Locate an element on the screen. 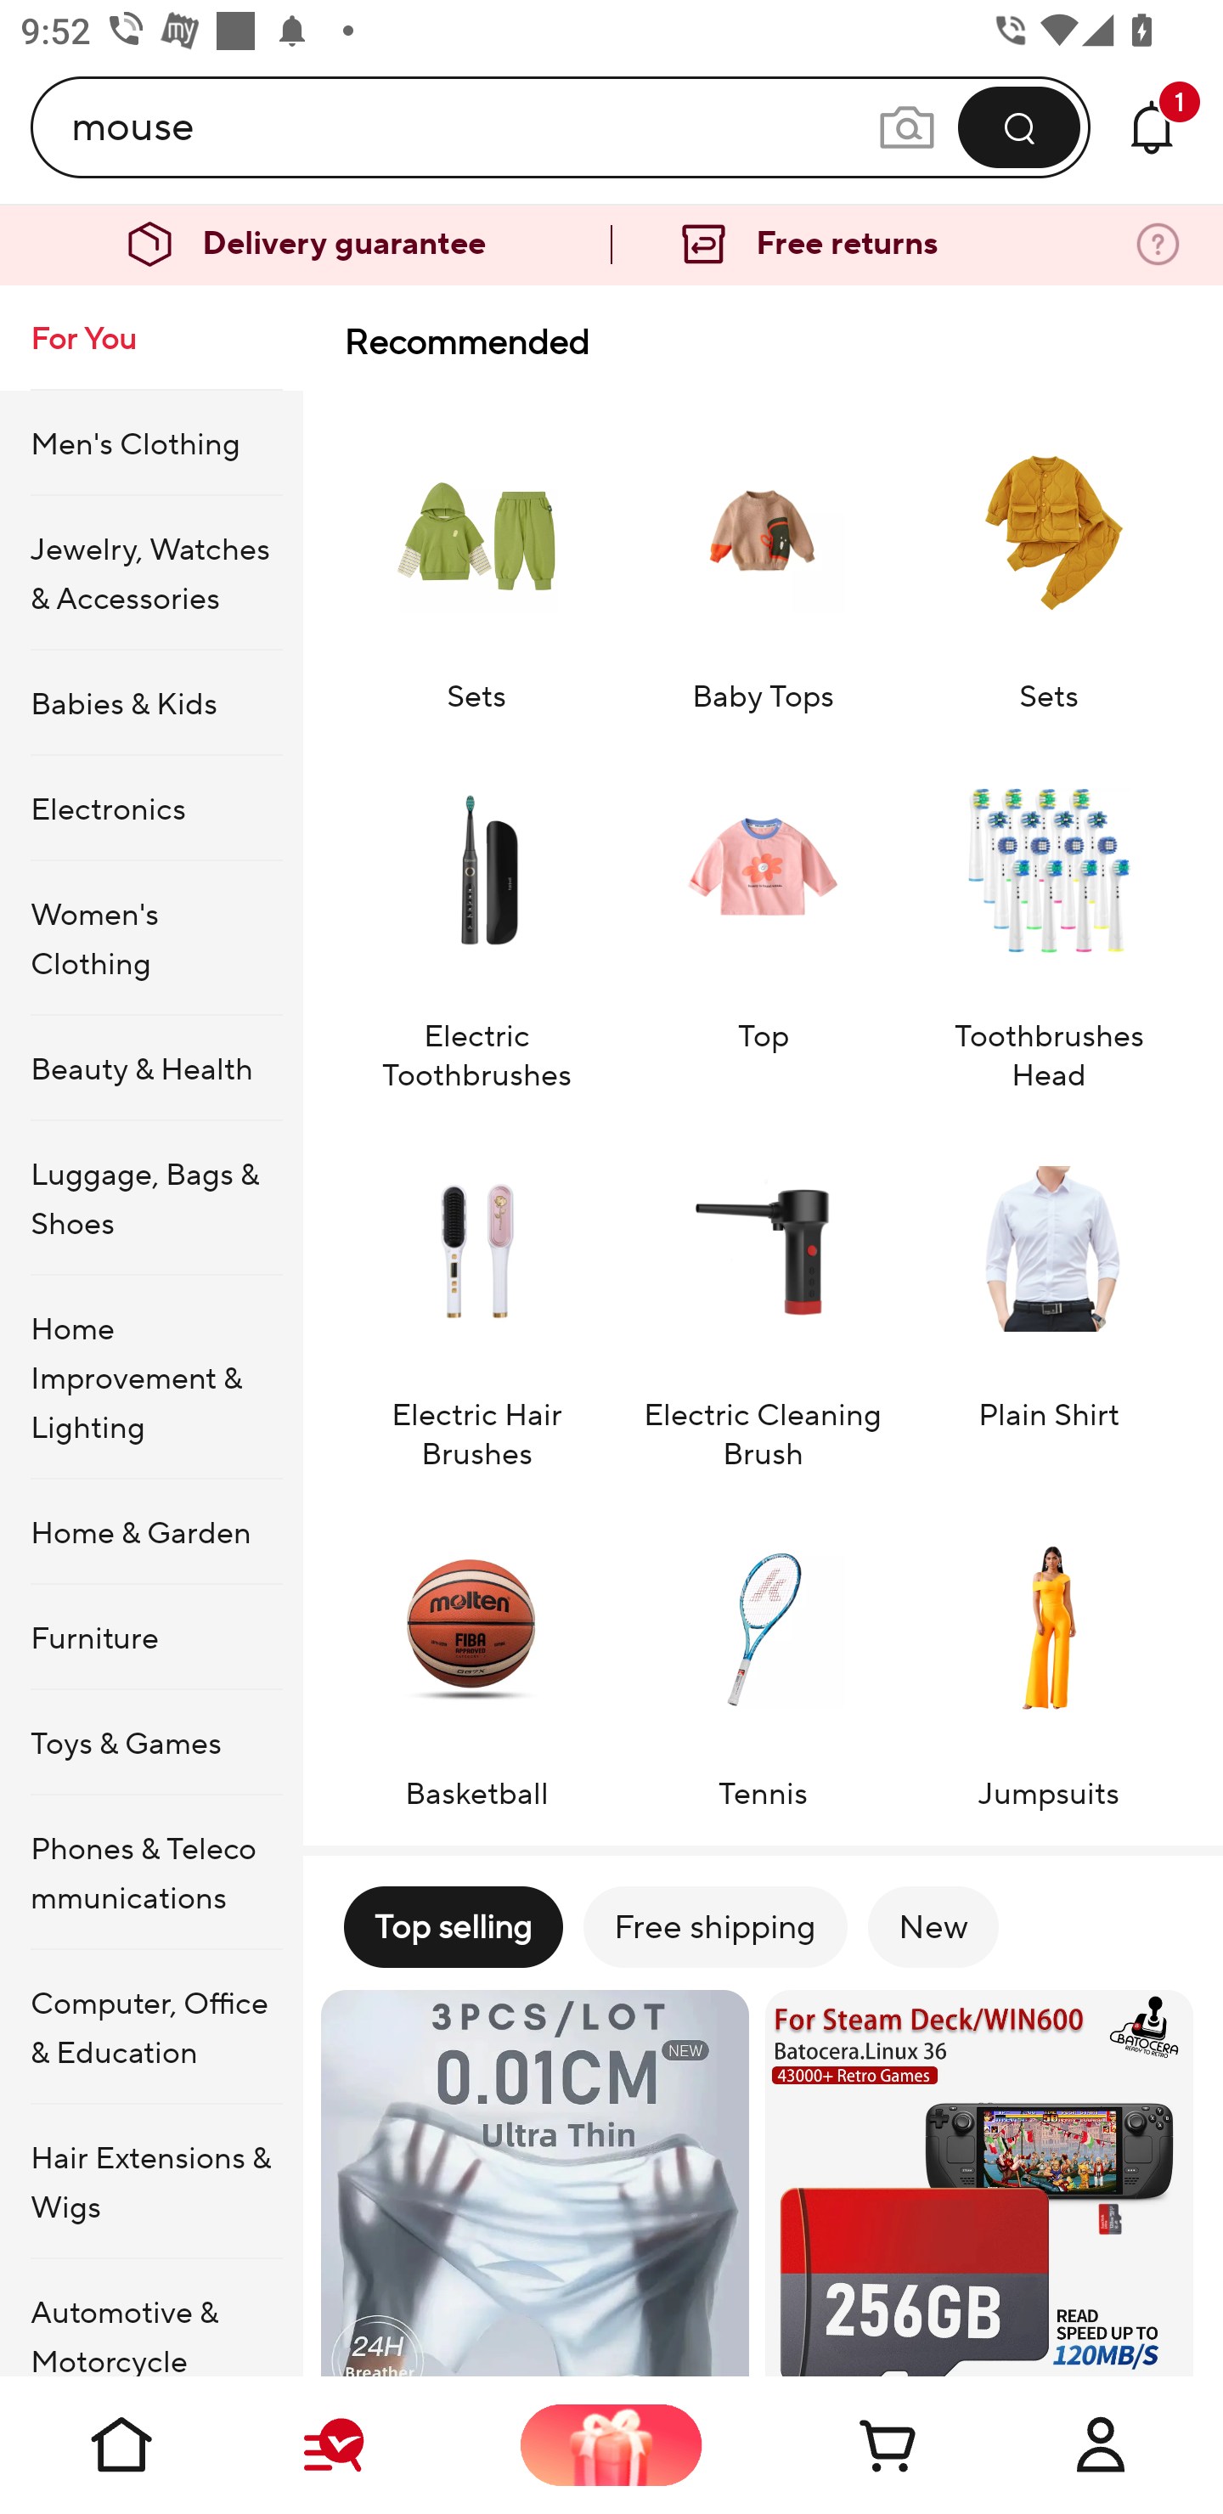 The image size is (1223, 2514). Hair Extensions & Wigs is located at coordinates (151, 2182).